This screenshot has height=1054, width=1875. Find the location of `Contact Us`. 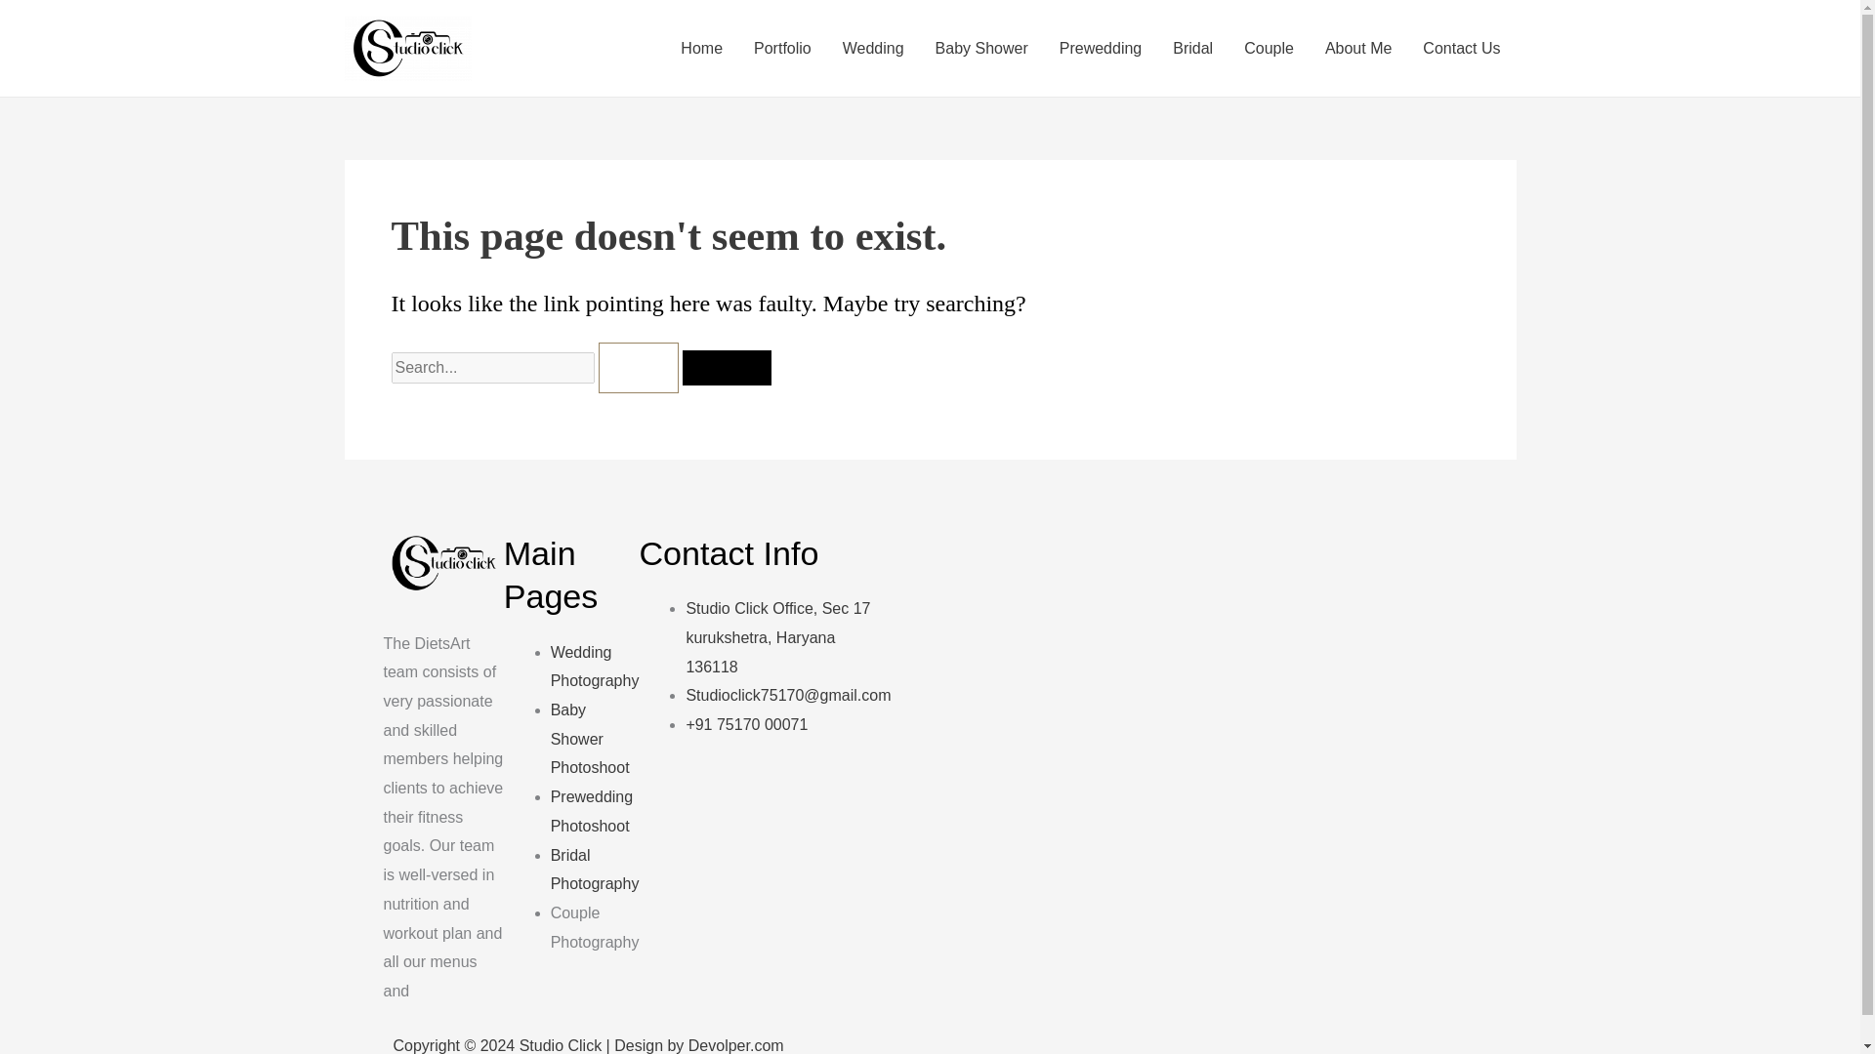

Contact Us is located at coordinates (1461, 48).